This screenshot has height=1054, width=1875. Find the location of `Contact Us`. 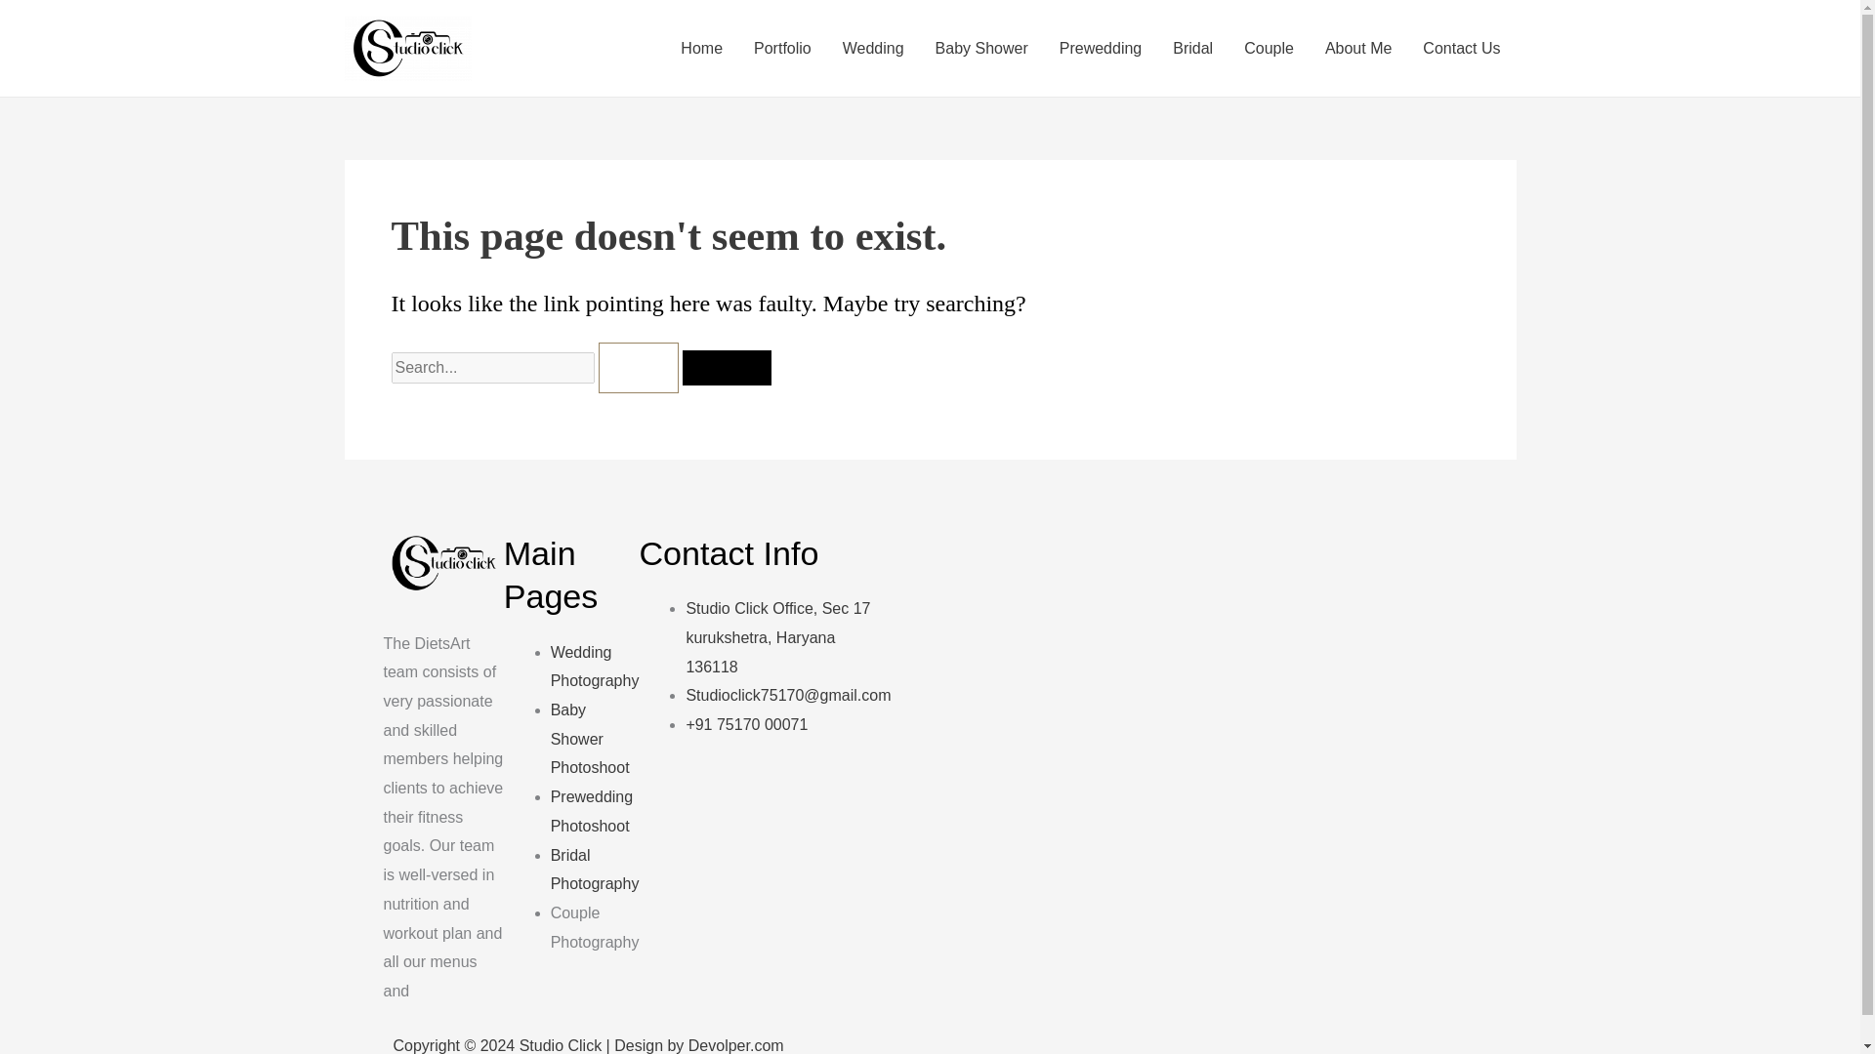

Contact Us is located at coordinates (1461, 48).